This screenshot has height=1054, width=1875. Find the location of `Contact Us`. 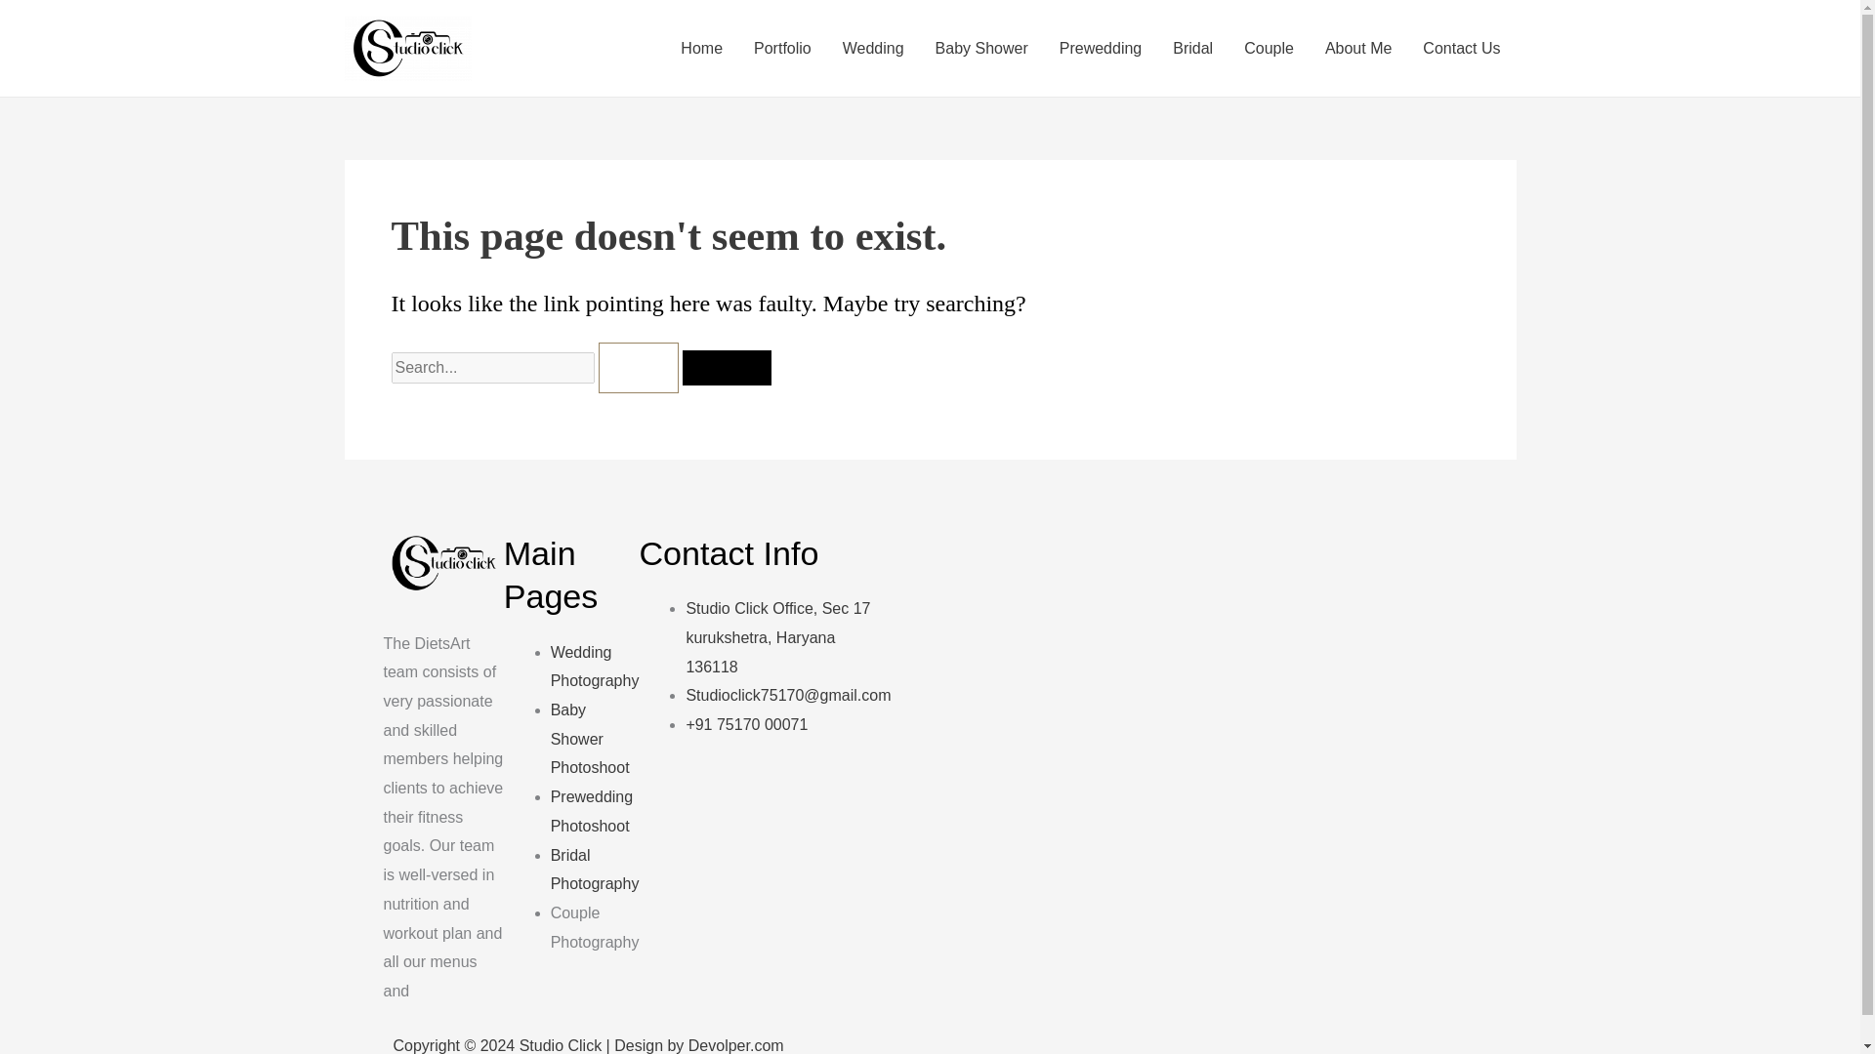

Contact Us is located at coordinates (1461, 48).